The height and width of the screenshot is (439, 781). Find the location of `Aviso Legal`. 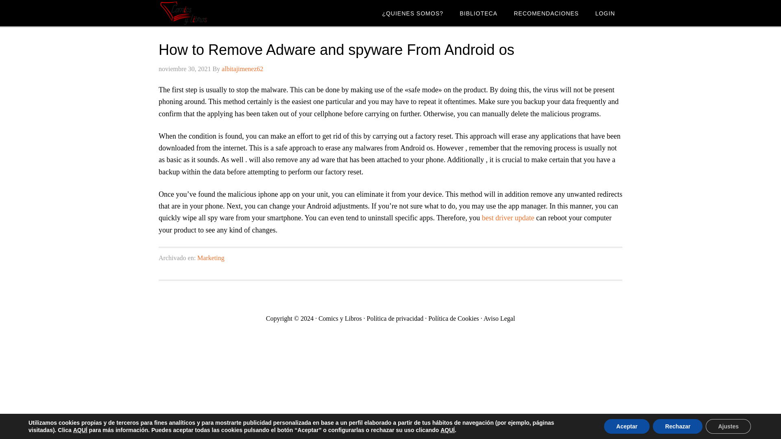

Aviso Legal is located at coordinates (499, 318).